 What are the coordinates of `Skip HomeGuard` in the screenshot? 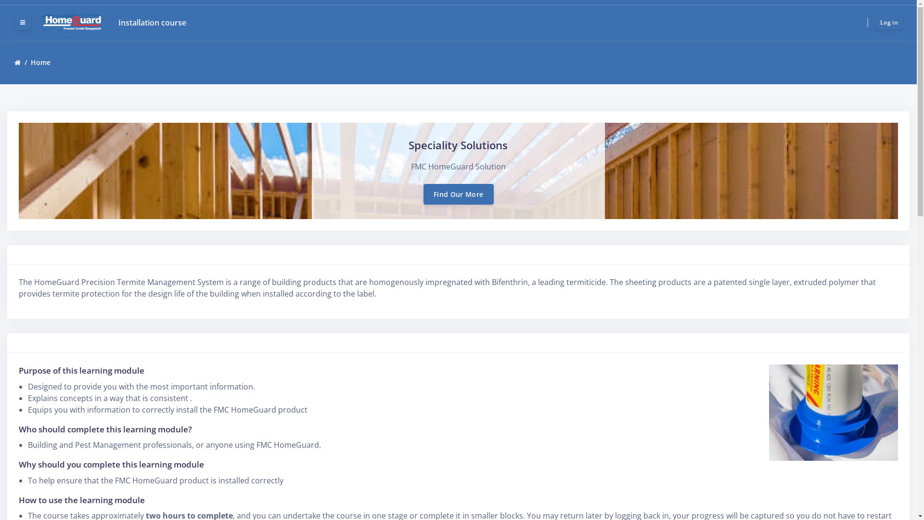 It's located at (7, 111).